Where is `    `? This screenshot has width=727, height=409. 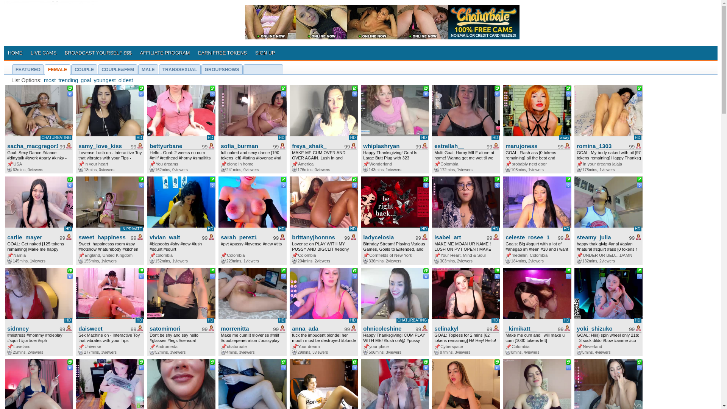
     is located at coordinates (71, 180).